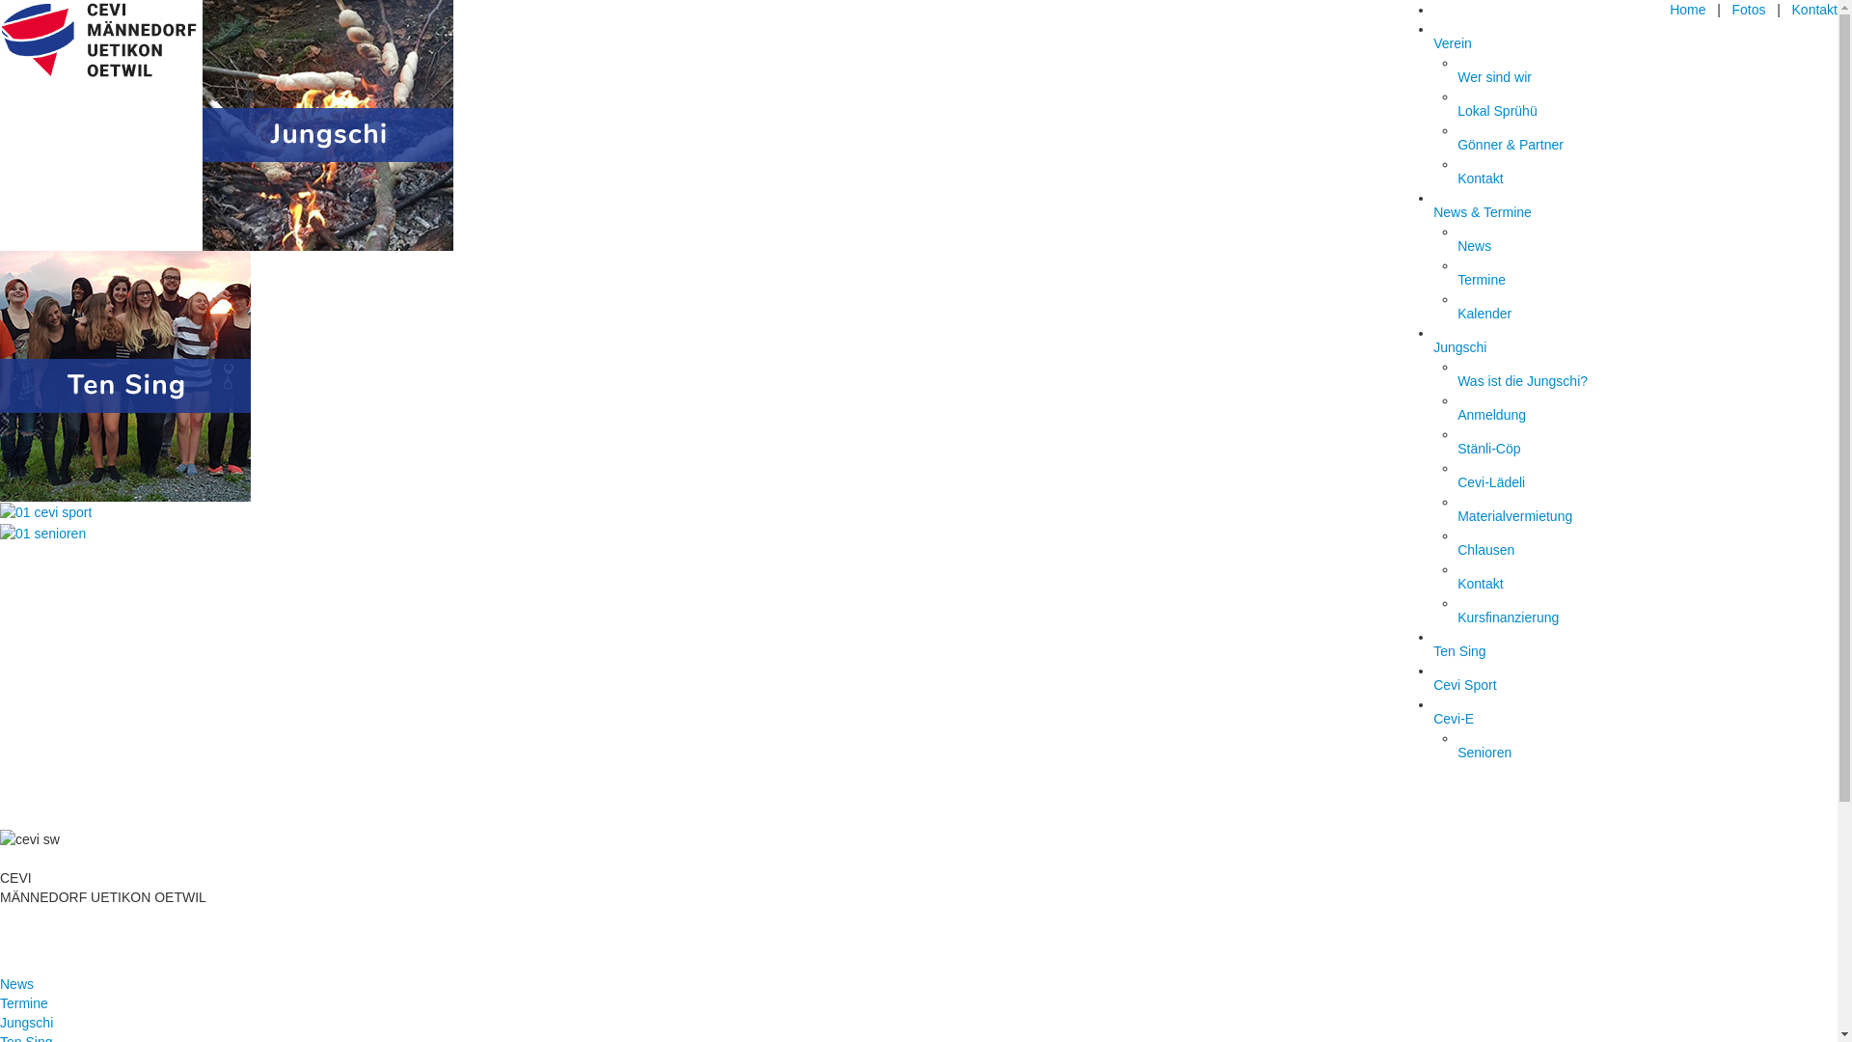 The image size is (1852, 1042). Describe the element at coordinates (1564, 282) in the screenshot. I see `Termine` at that location.